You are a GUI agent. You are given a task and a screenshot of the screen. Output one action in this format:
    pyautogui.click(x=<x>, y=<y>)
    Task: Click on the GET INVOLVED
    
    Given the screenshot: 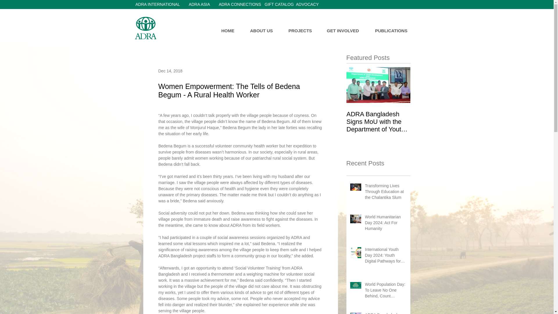 What is the action you would take?
    pyautogui.click(x=346, y=31)
    